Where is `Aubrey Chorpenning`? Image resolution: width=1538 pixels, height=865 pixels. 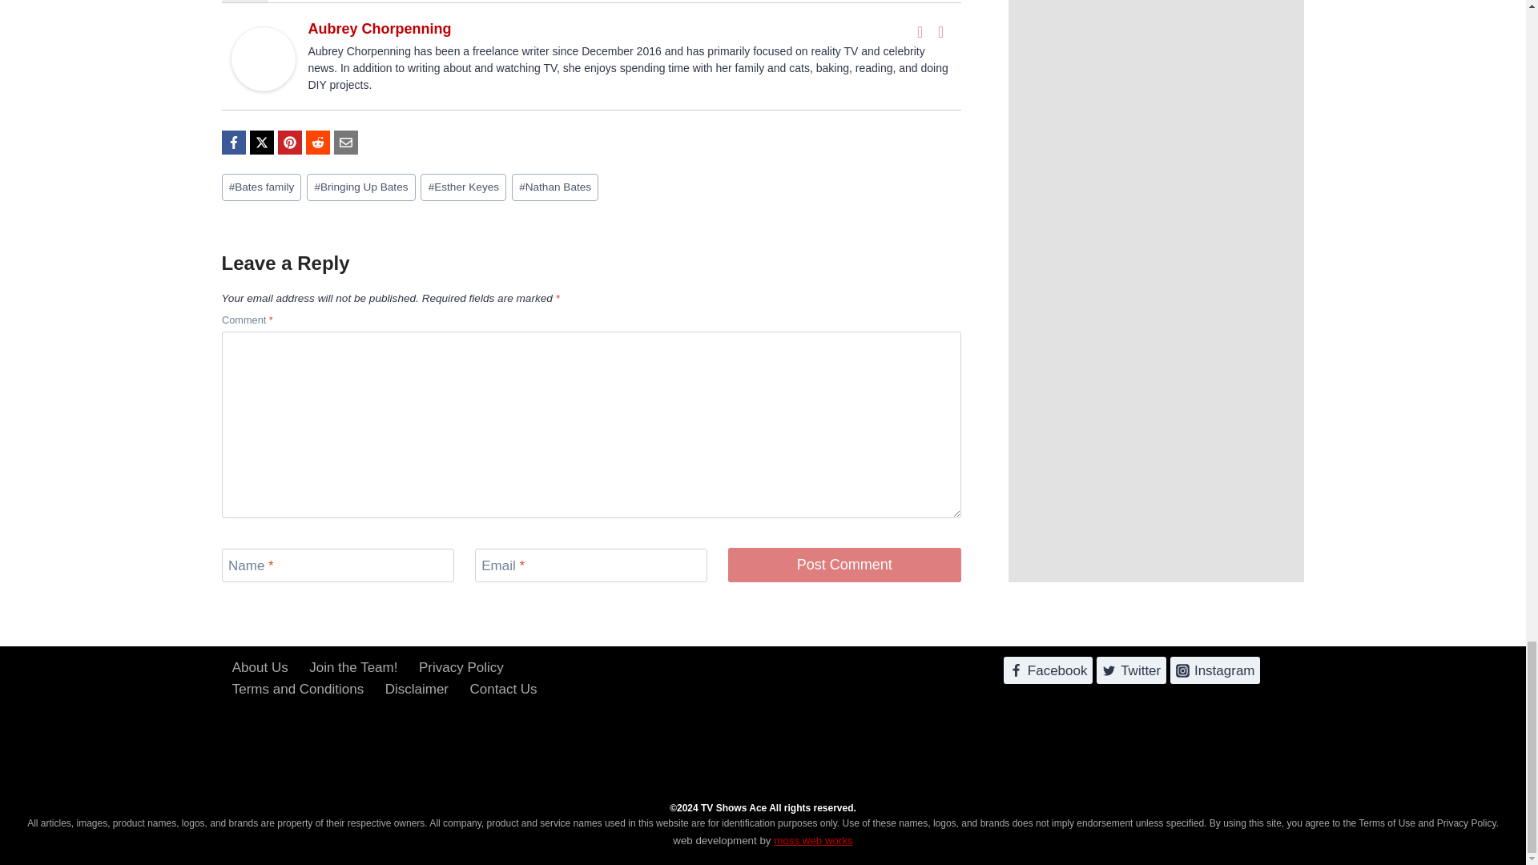
Aubrey Chorpenning is located at coordinates (379, 29).